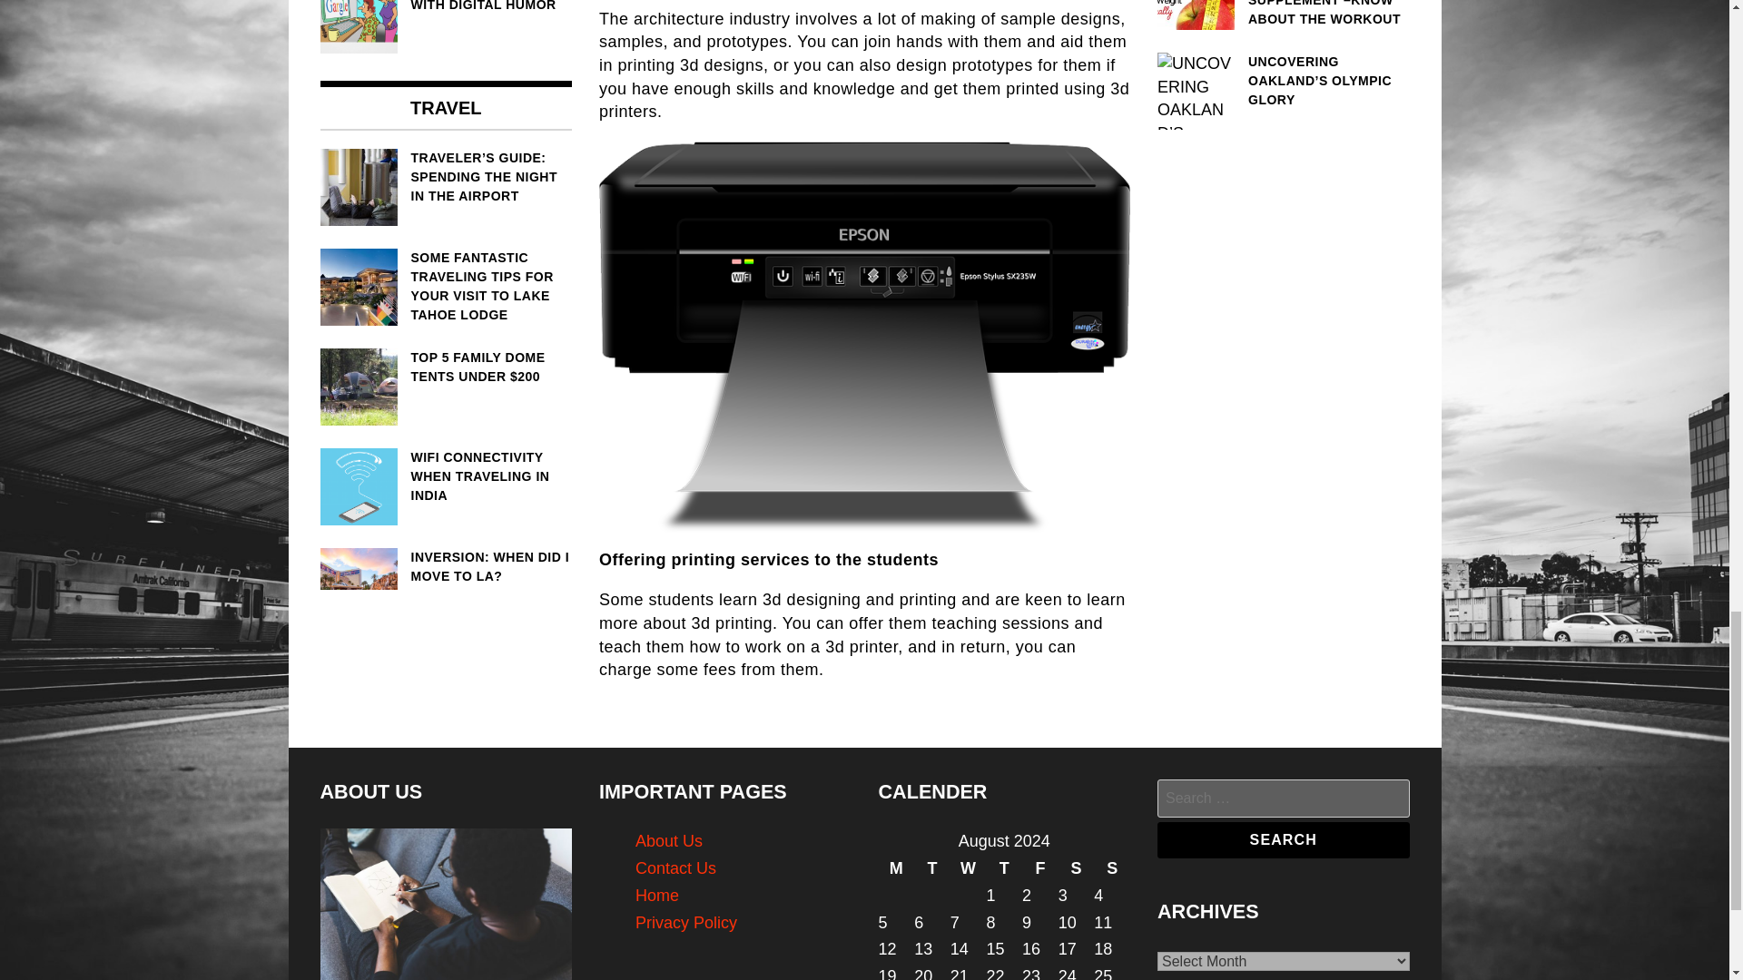 Image resolution: width=1743 pixels, height=980 pixels. I want to click on Wednesday, so click(968, 869).